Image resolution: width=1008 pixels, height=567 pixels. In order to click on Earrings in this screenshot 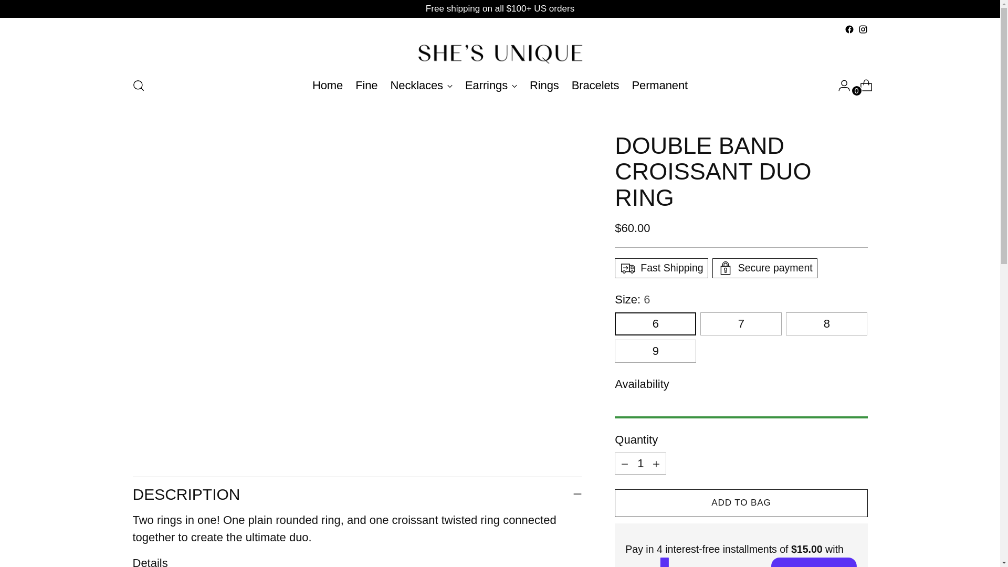, I will do `click(490, 85)`.